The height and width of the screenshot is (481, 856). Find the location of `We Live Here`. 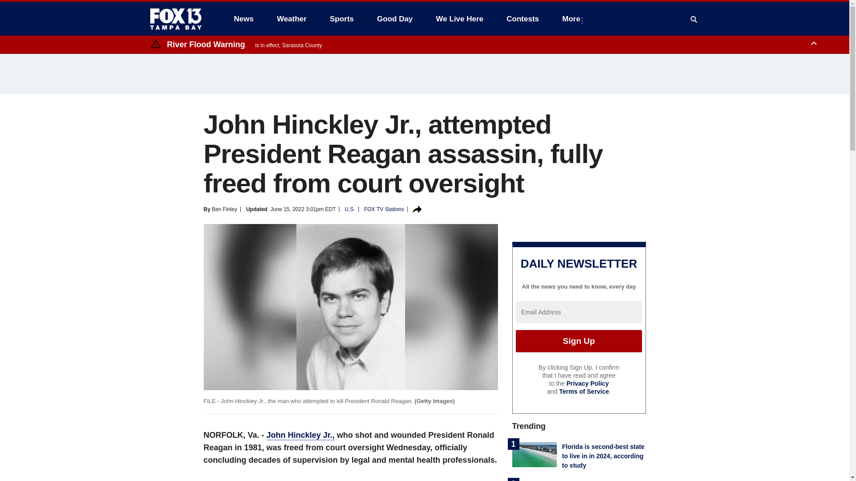

We Live Here is located at coordinates (459, 19).